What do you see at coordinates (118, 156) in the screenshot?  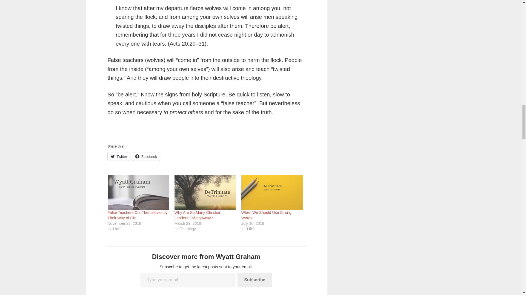 I see `Click to share on Twitter` at bounding box center [118, 156].